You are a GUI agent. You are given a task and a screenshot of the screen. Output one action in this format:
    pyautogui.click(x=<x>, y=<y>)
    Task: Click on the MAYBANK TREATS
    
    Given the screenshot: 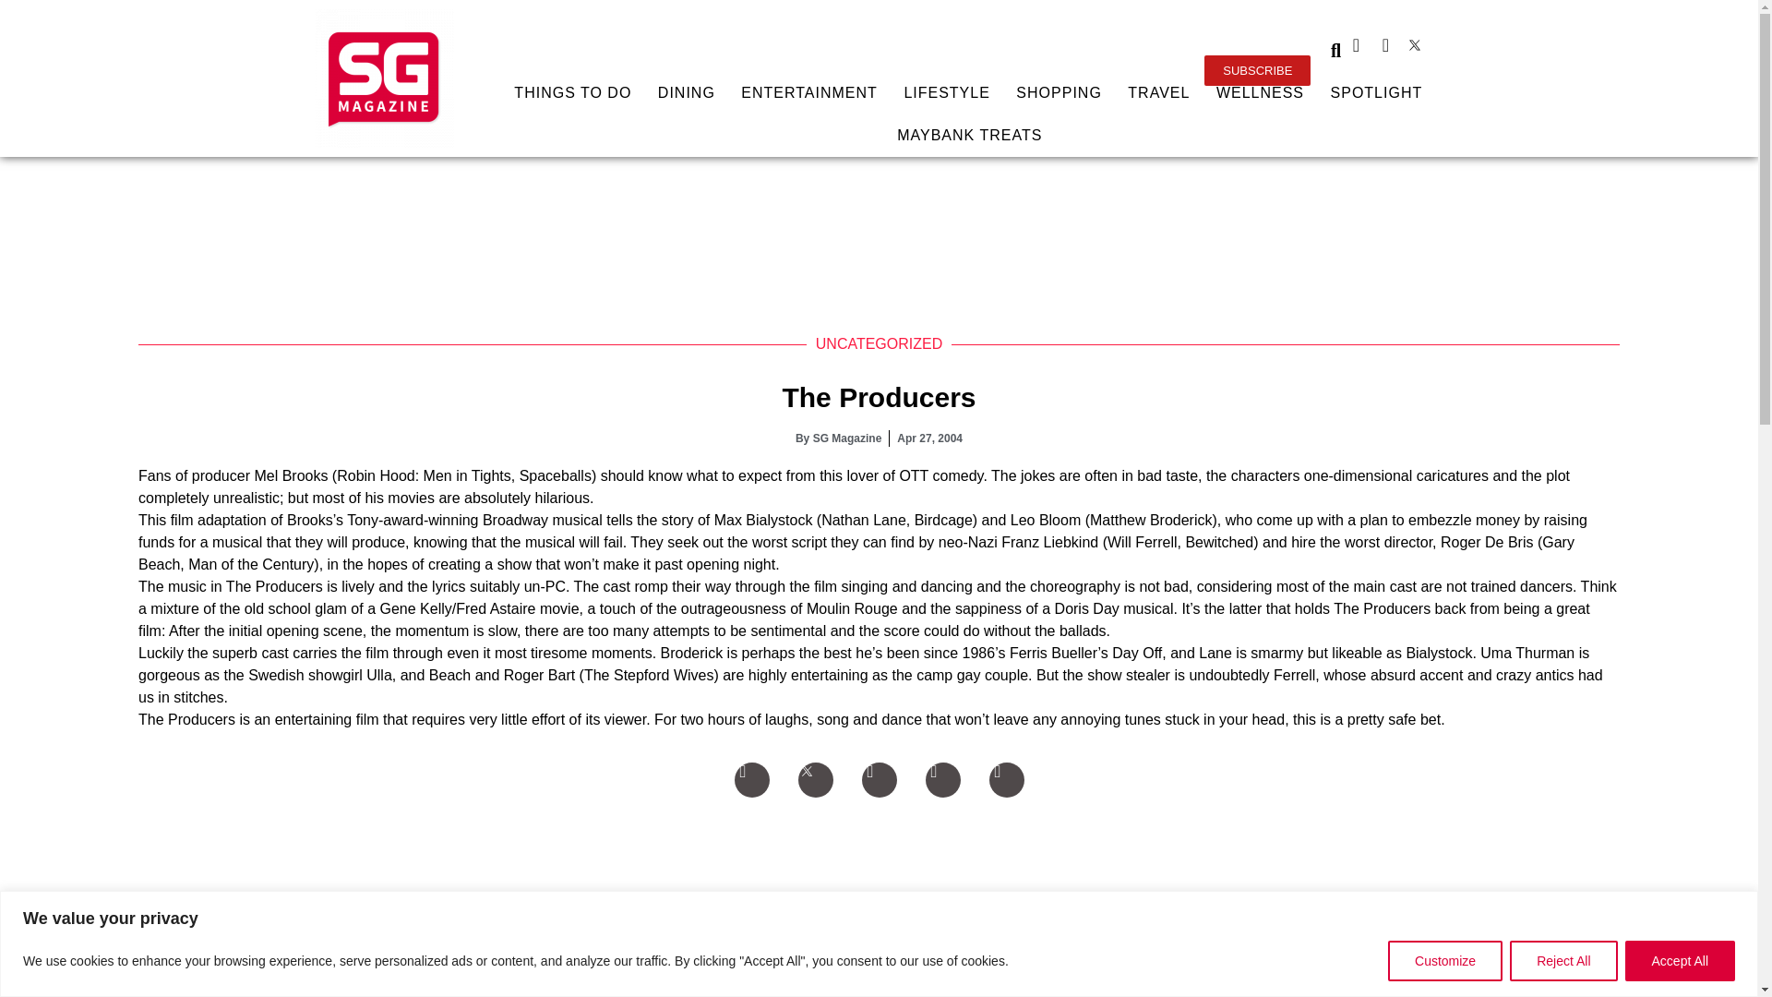 What is the action you would take?
    pyautogui.click(x=969, y=135)
    